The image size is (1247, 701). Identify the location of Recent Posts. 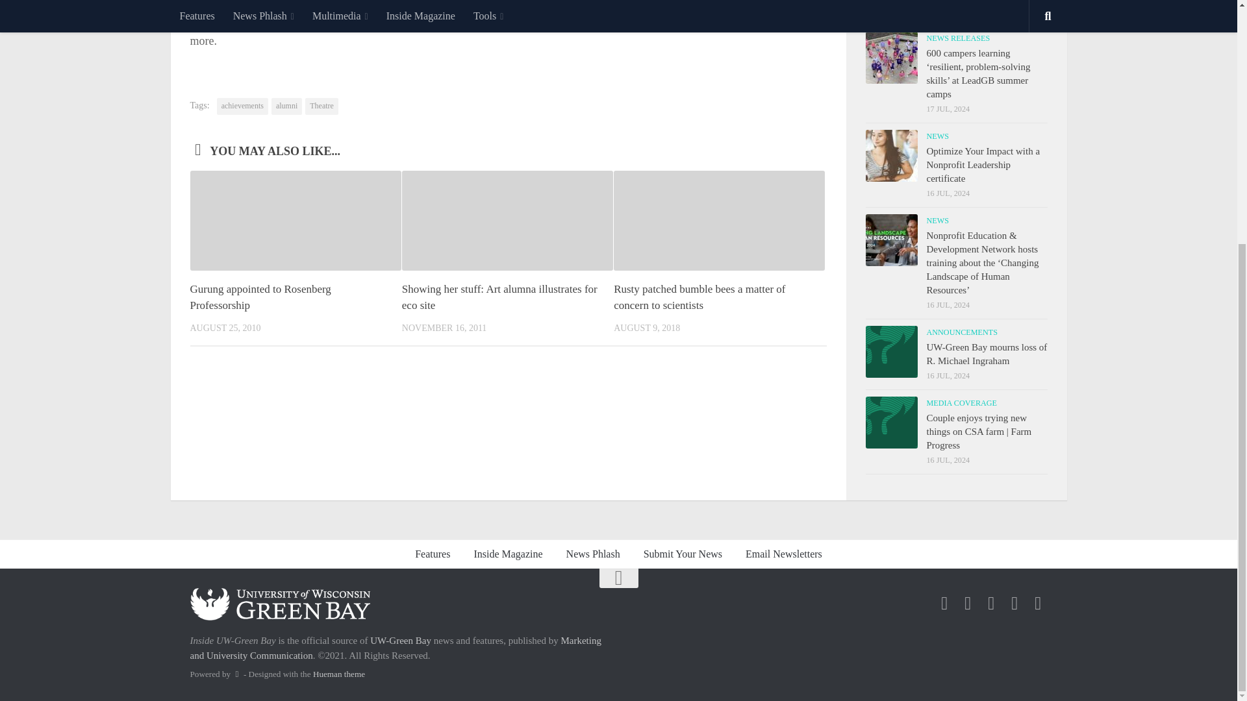
(911, 9).